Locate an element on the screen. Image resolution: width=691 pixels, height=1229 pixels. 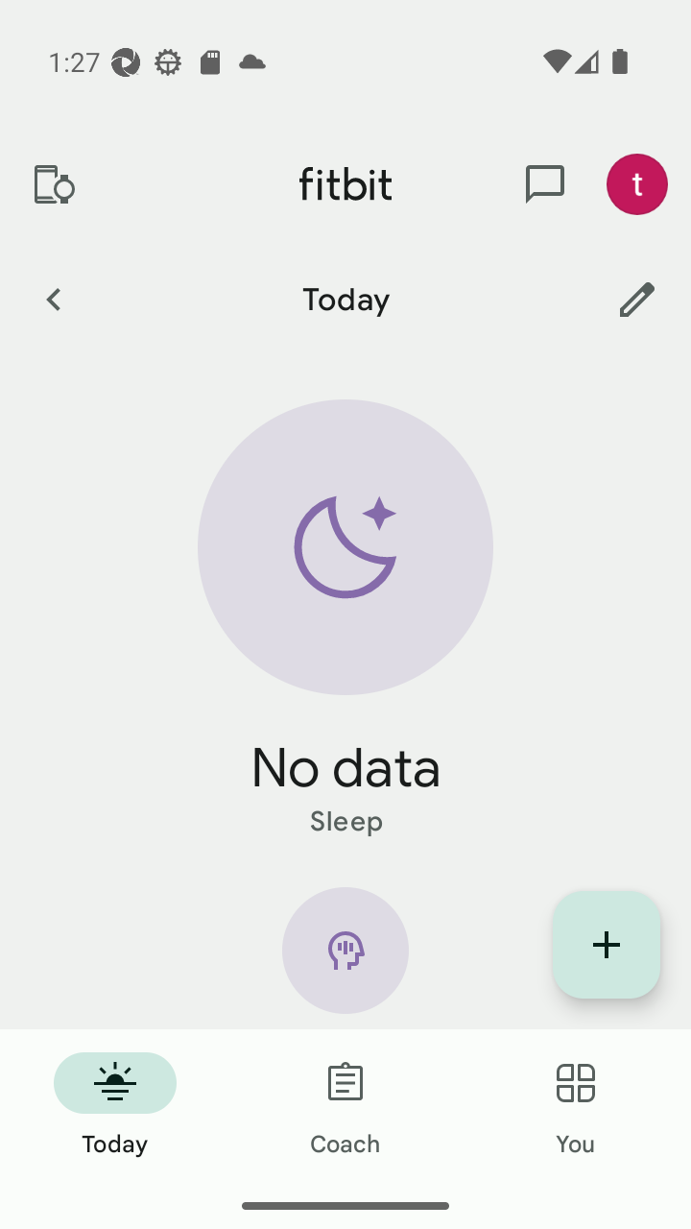
Customize is located at coordinates (637, 299).